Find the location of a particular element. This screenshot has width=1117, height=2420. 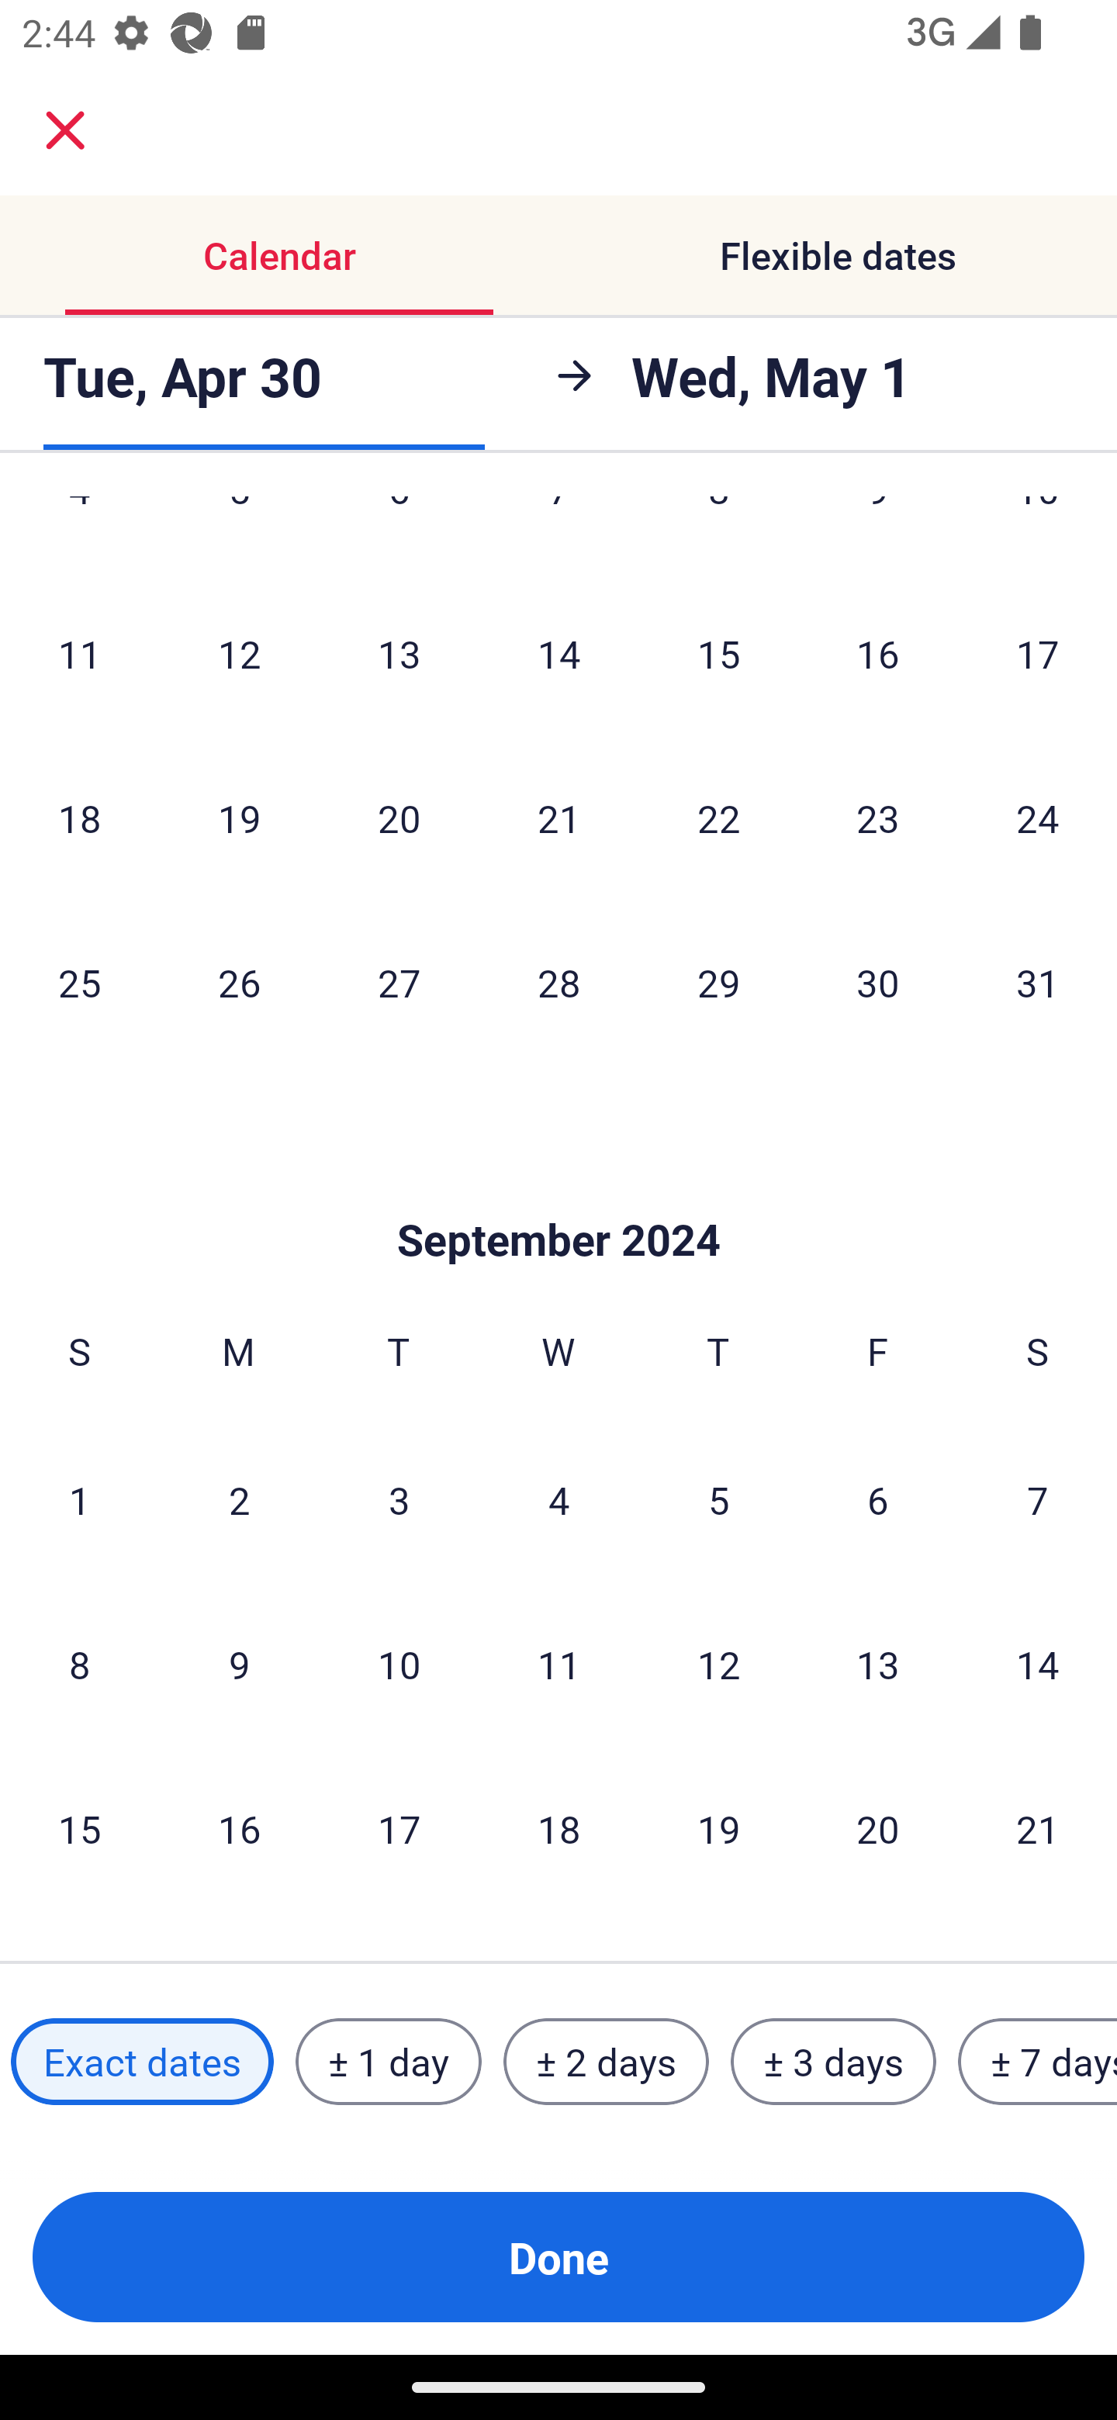

5 Thursday, September 5, 2024 is located at coordinates (718, 1500).